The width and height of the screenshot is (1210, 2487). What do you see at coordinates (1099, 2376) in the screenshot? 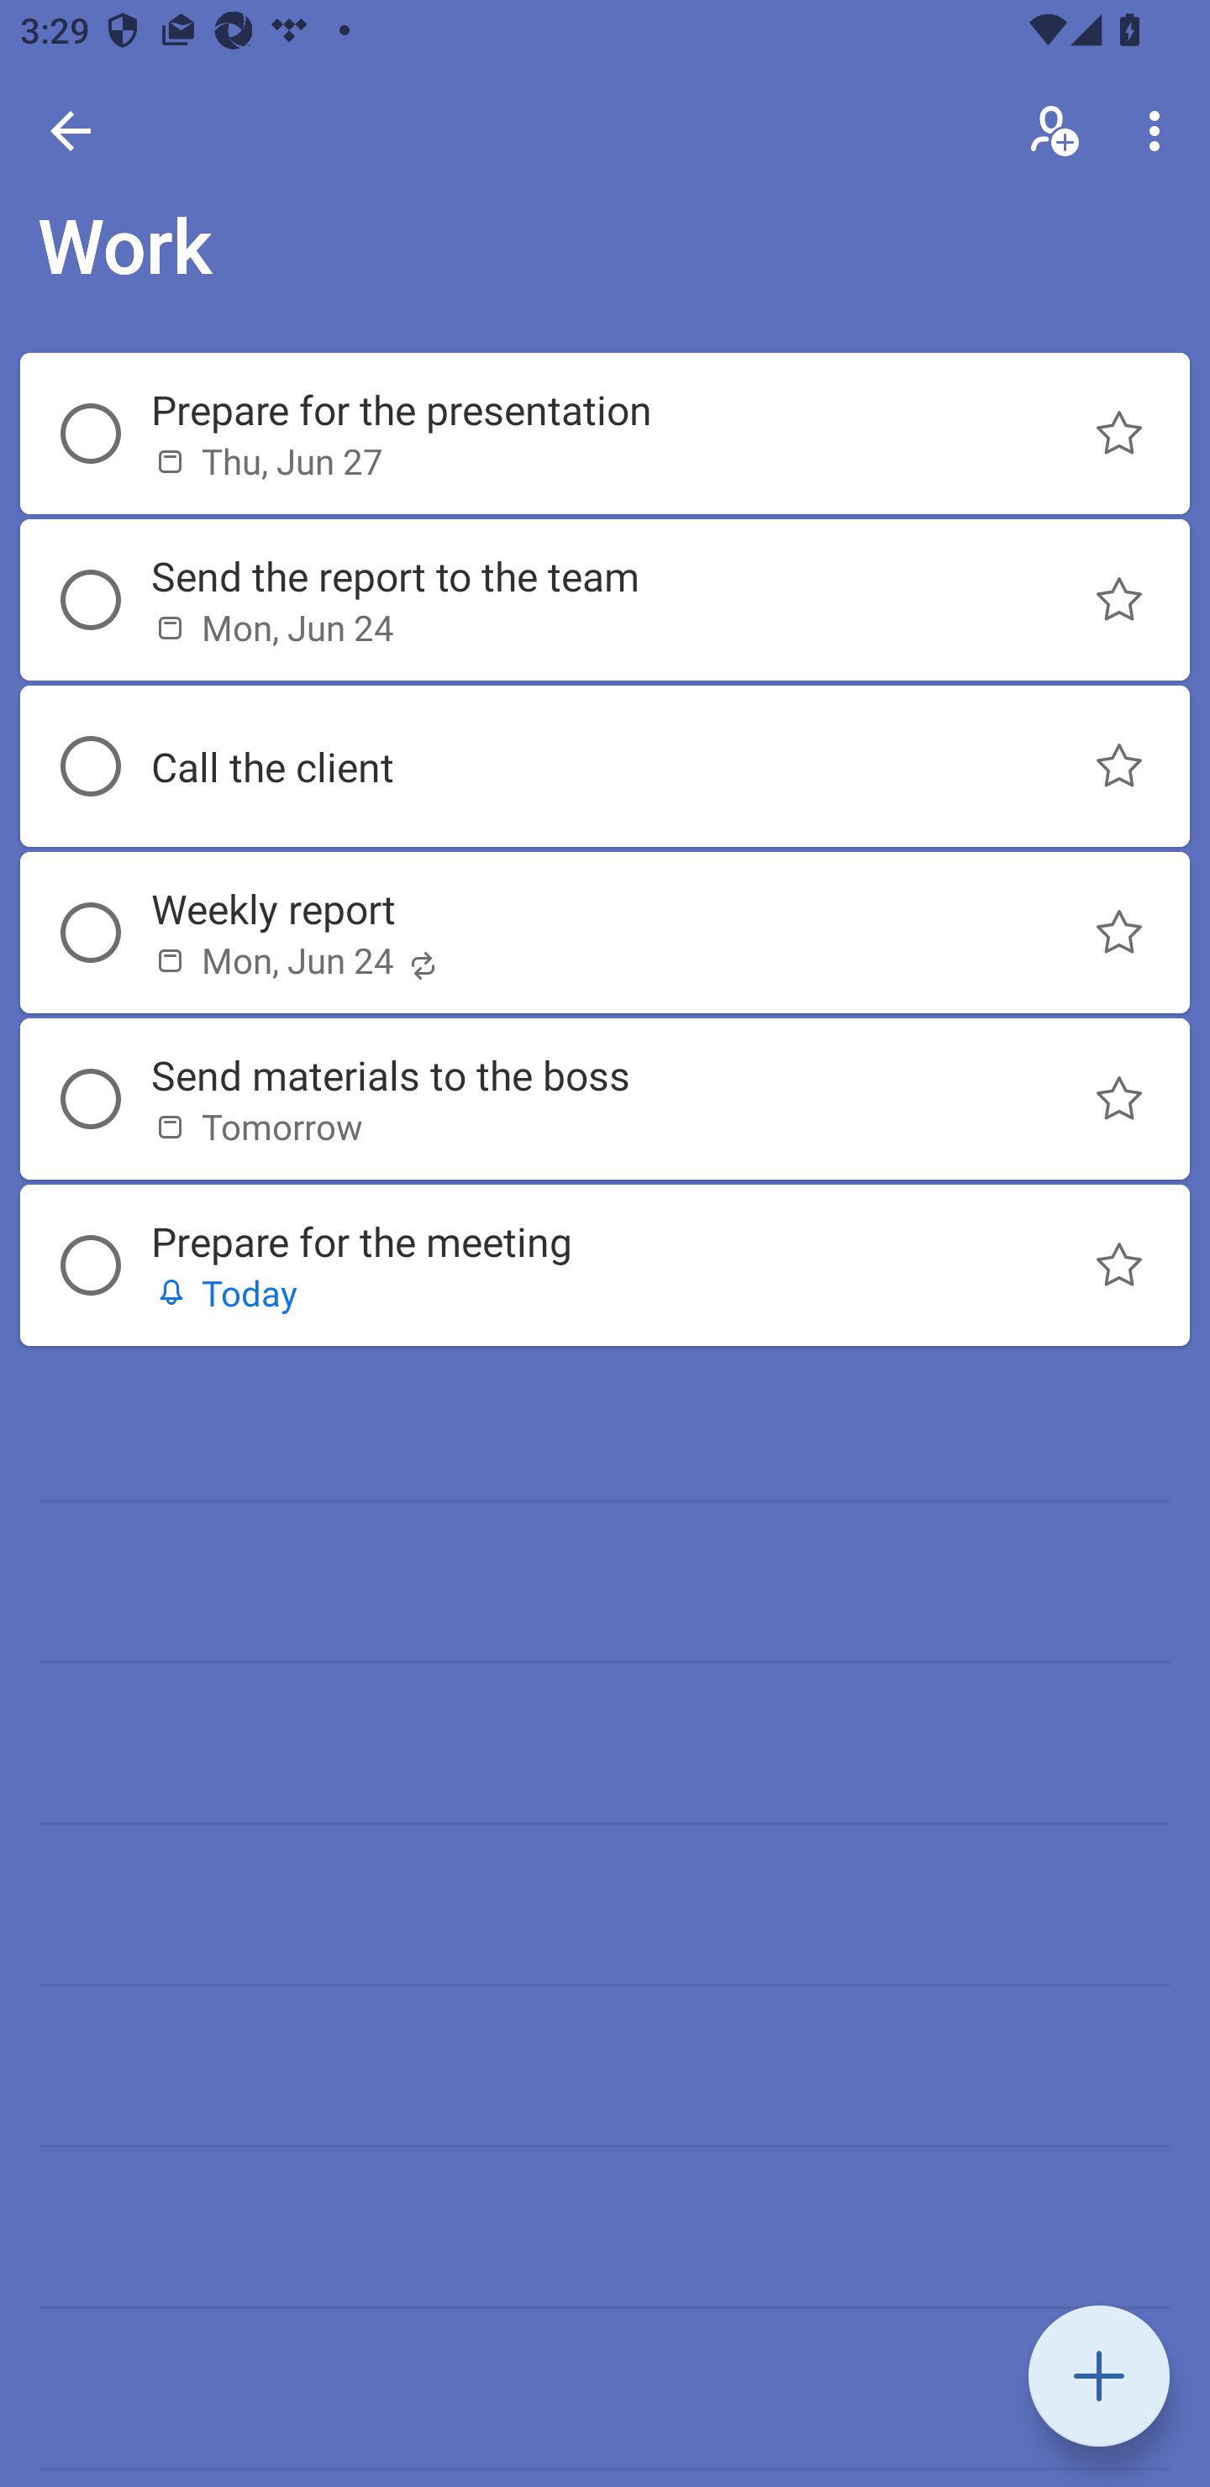
I see `Add a task` at bounding box center [1099, 2376].